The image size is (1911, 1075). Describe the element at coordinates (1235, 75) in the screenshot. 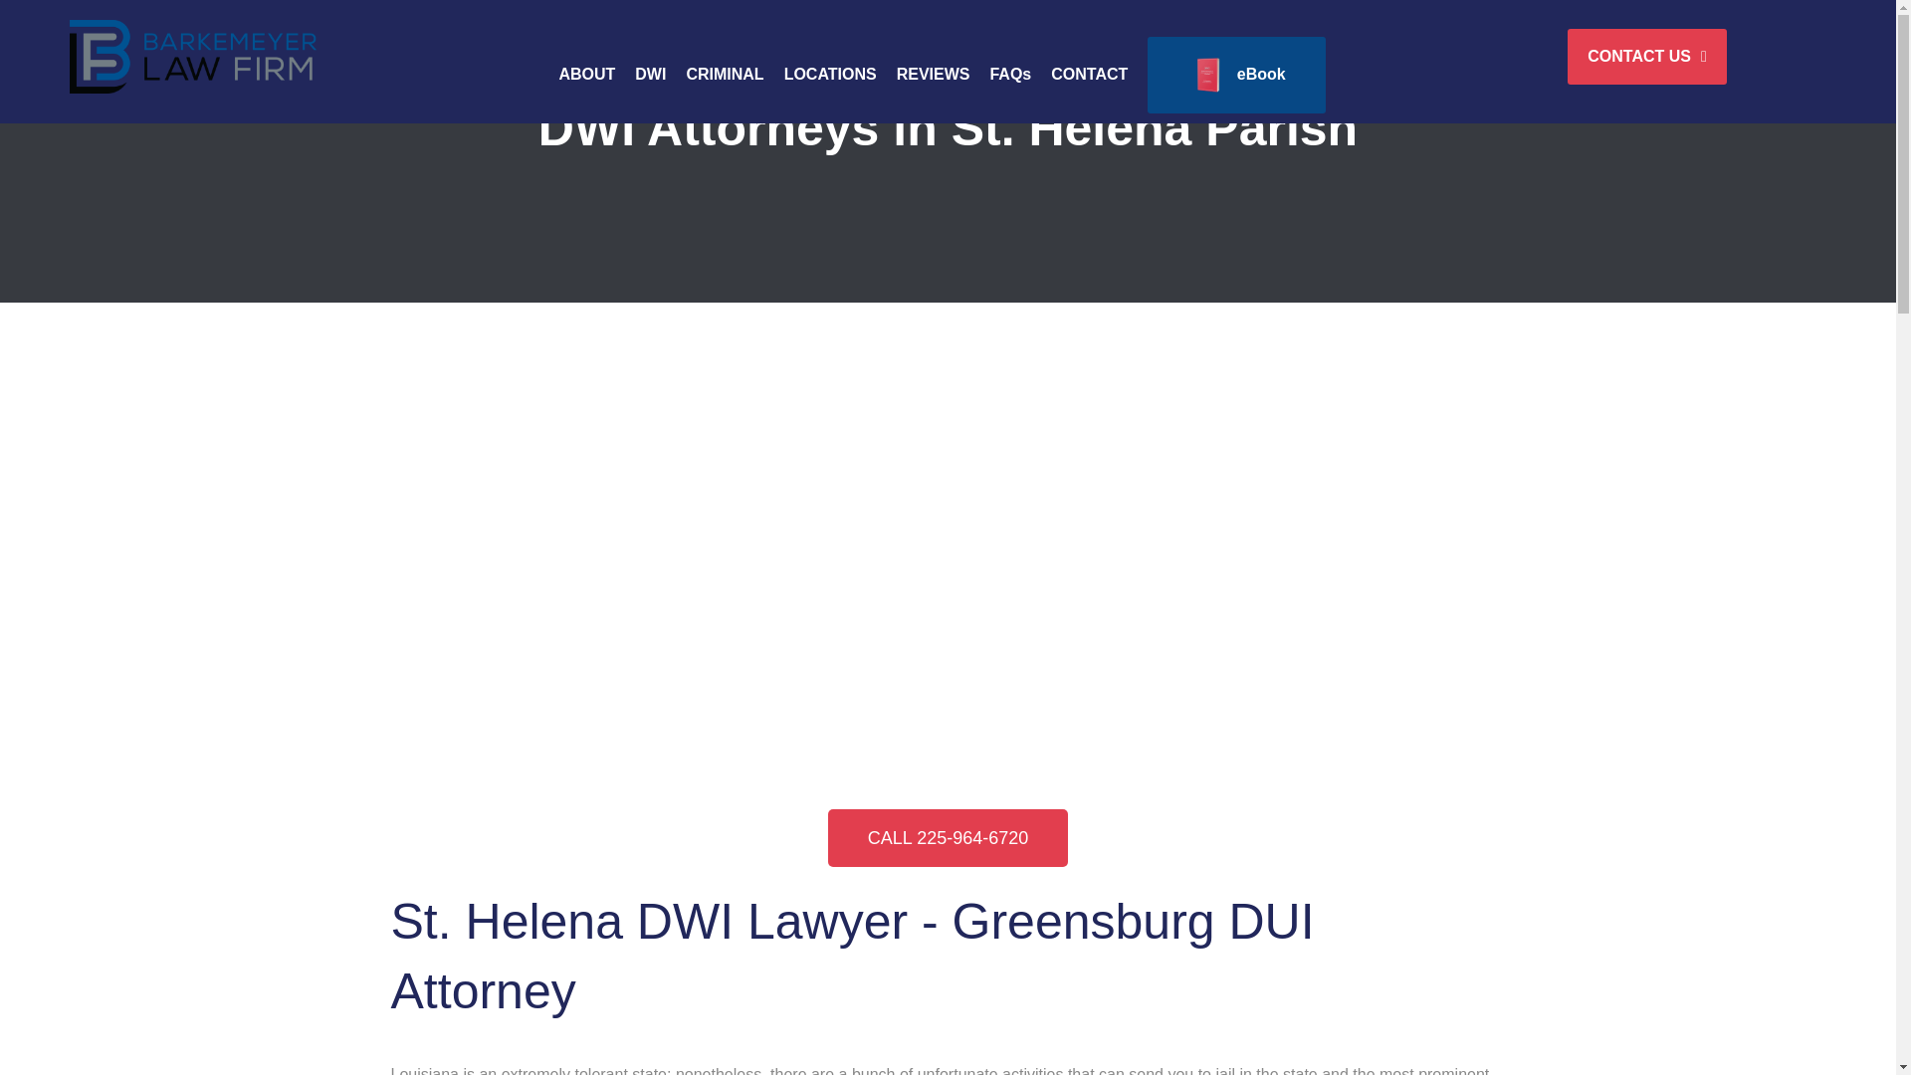

I see `eBook` at that location.